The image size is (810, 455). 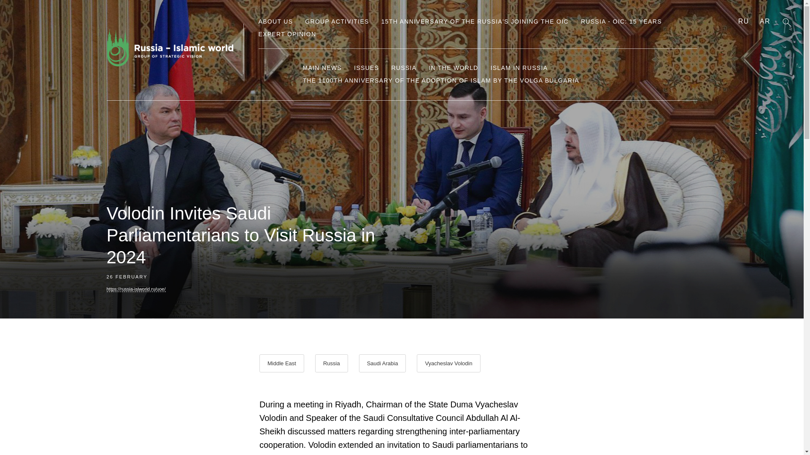 What do you see at coordinates (287, 34) in the screenshot?
I see `EXPERT OPINION` at bounding box center [287, 34].